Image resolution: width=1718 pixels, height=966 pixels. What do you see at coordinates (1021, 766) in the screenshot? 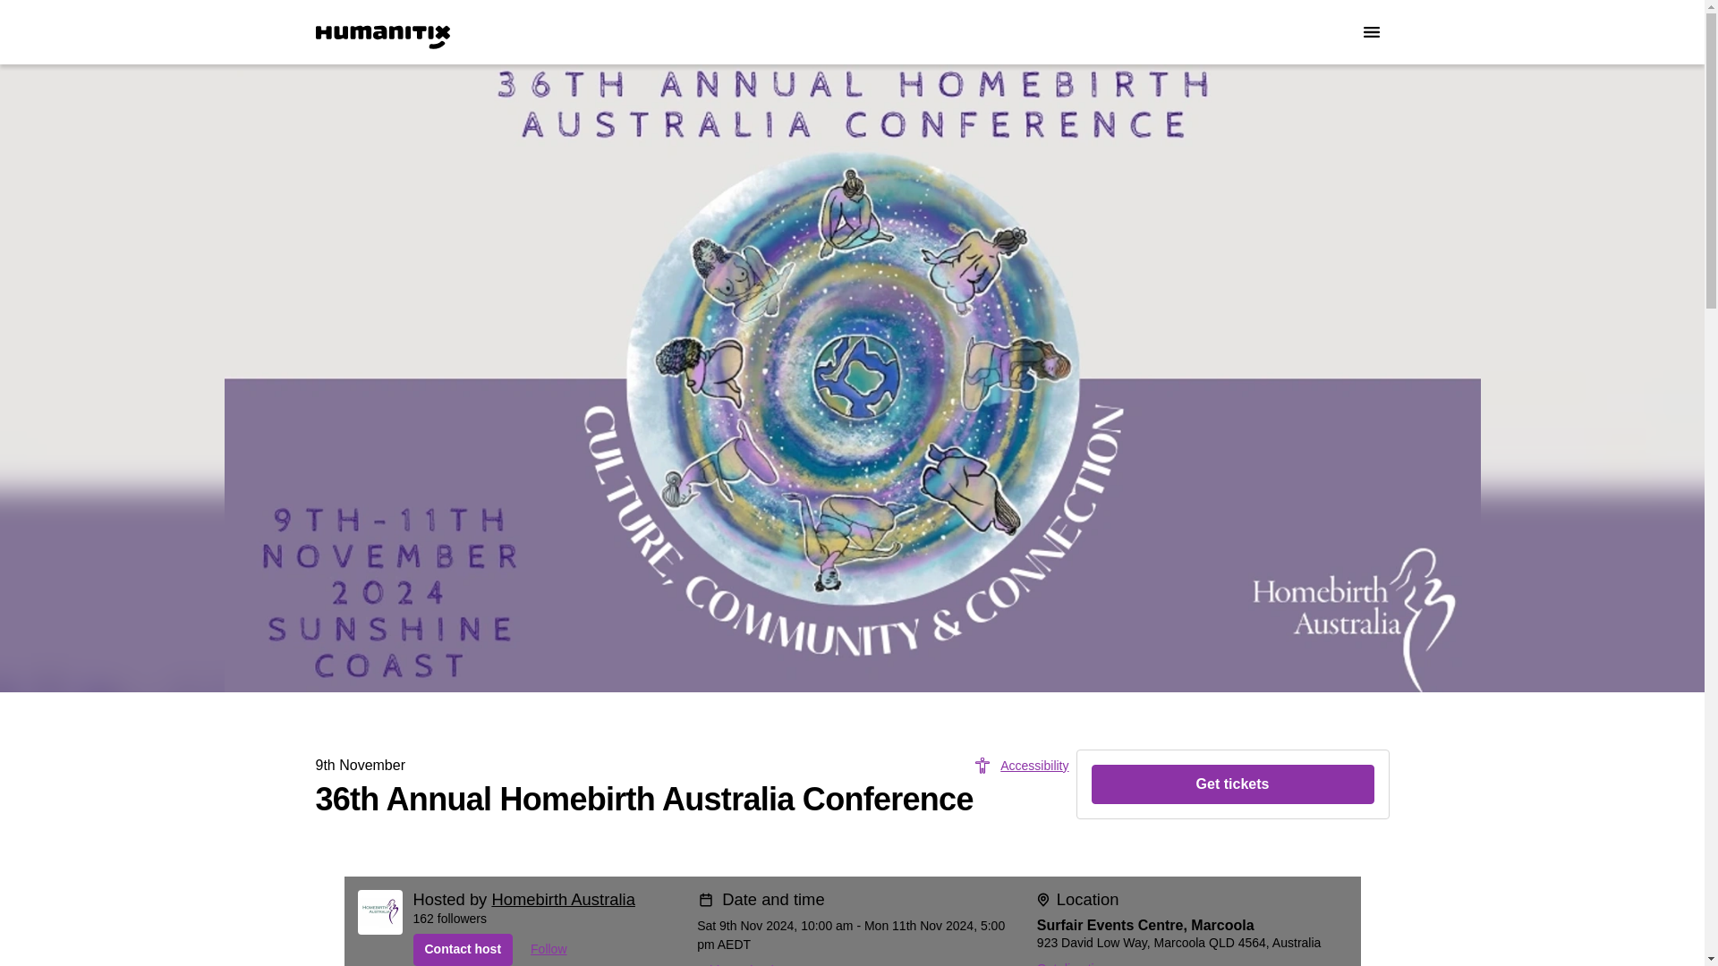
I see `Accessibility` at bounding box center [1021, 766].